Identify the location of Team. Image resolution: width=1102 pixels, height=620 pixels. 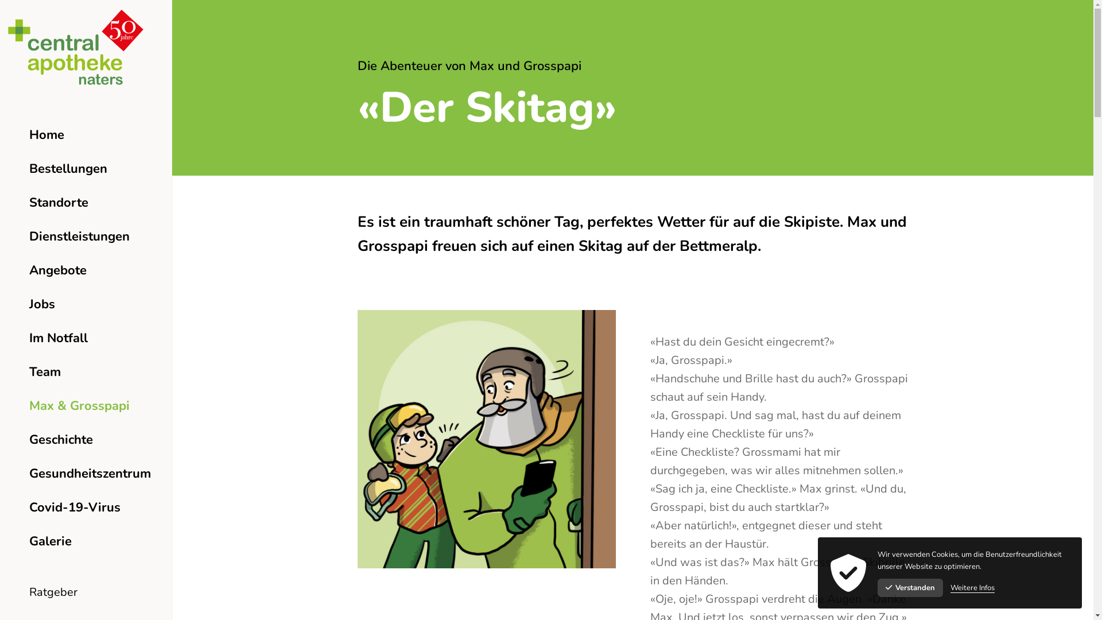
(86, 372).